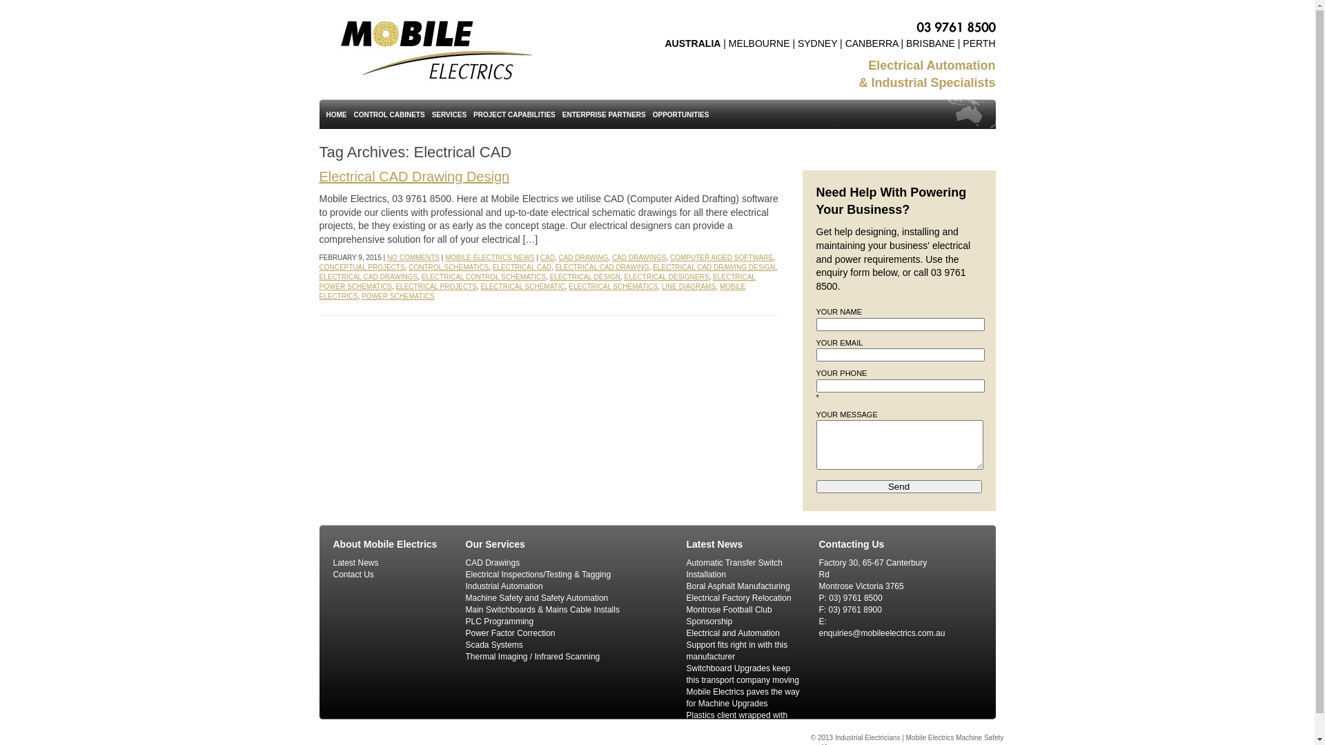 This screenshot has width=1325, height=745. What do you see at coordinates (504, 586) in the screenshot?
I see `Industrial Automation` at bounding box center [504, 586].